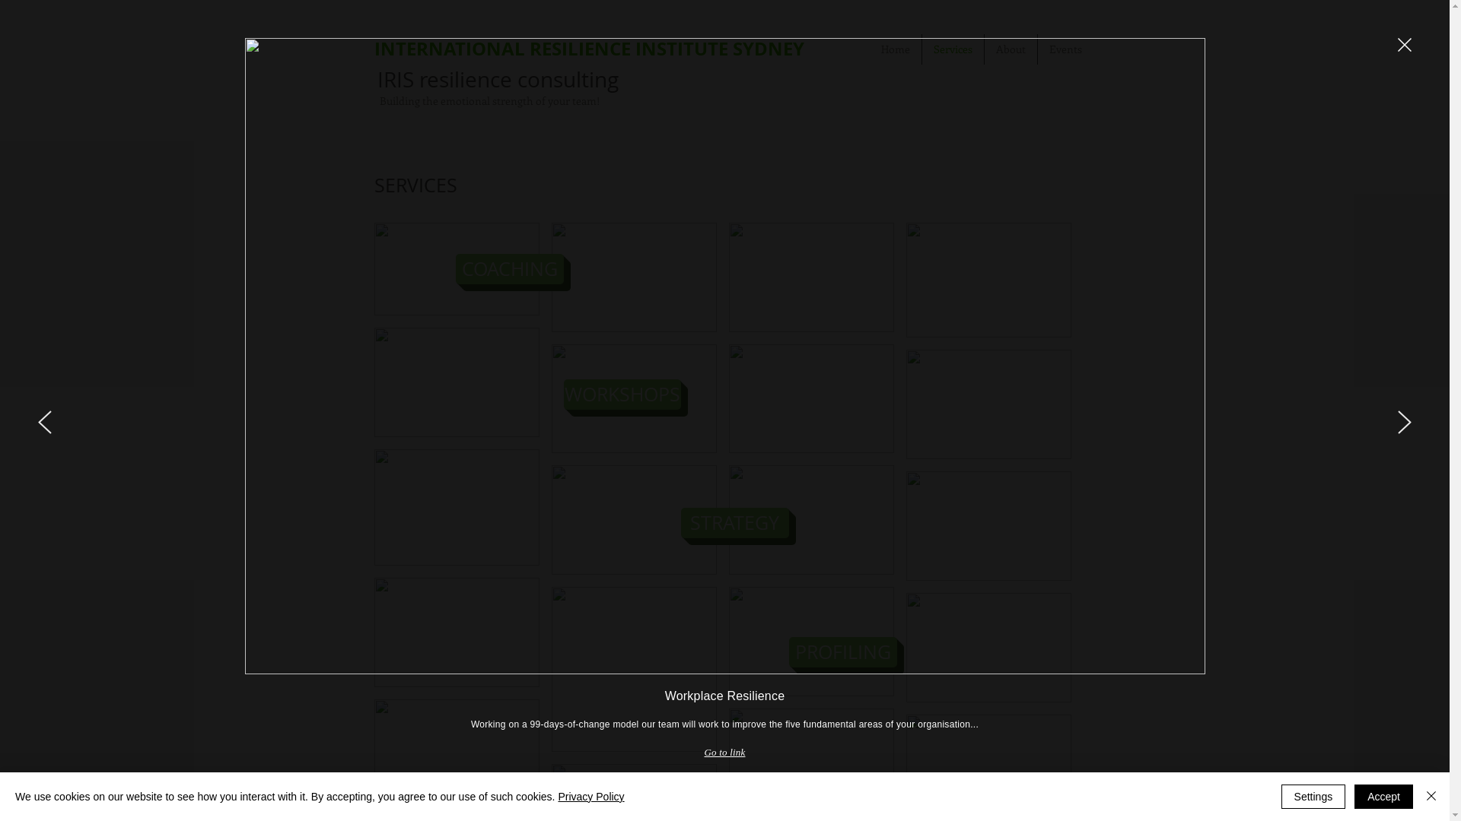  What do you see at coordinates (725, 753) in the screenshot?
I see `Go to link` at bounding box center [725, 753].